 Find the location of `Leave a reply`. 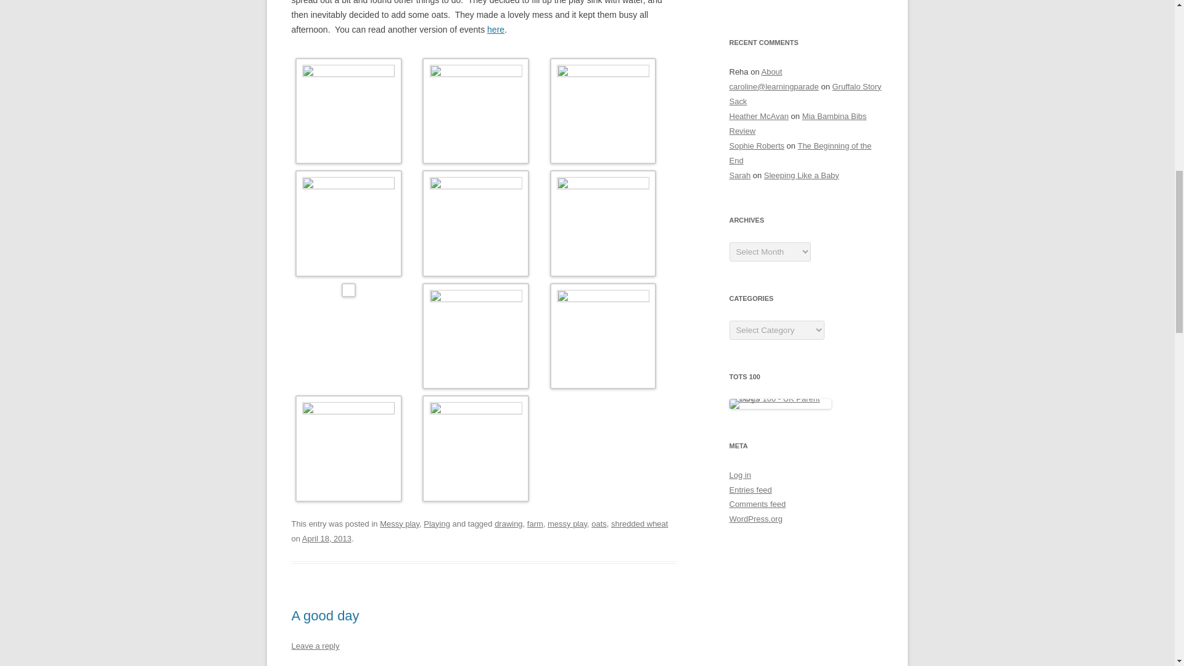

Leave a reply is located at coordinates (314, 646).